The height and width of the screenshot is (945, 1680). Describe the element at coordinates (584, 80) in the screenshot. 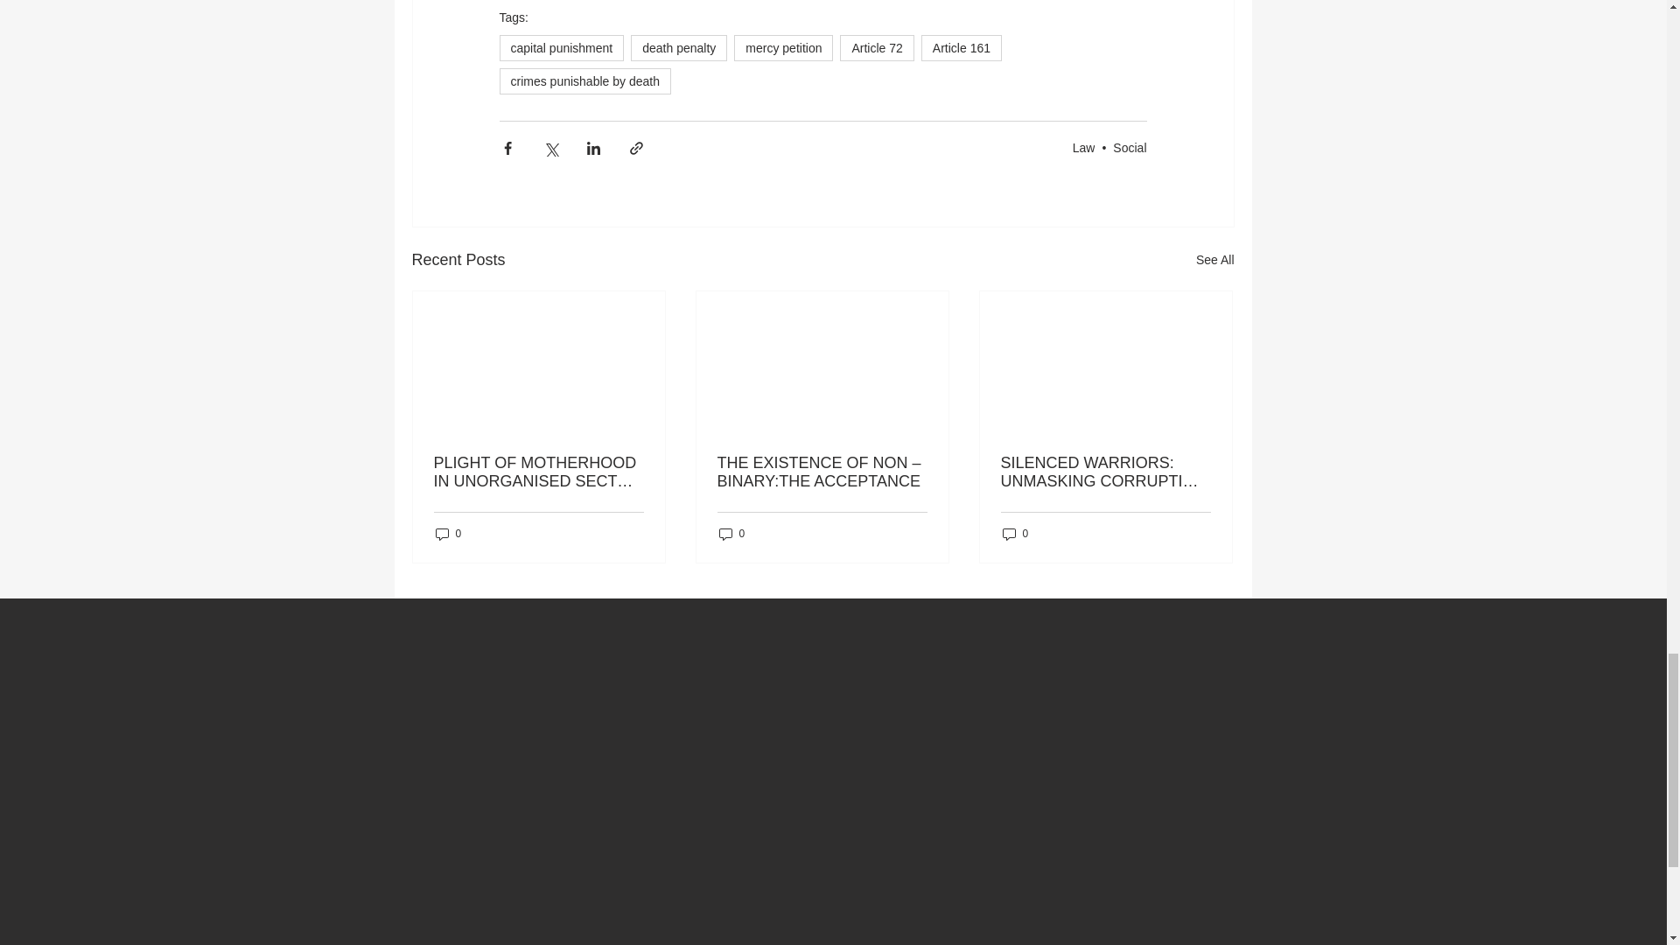

I see `crimes punishable by death` at that location.